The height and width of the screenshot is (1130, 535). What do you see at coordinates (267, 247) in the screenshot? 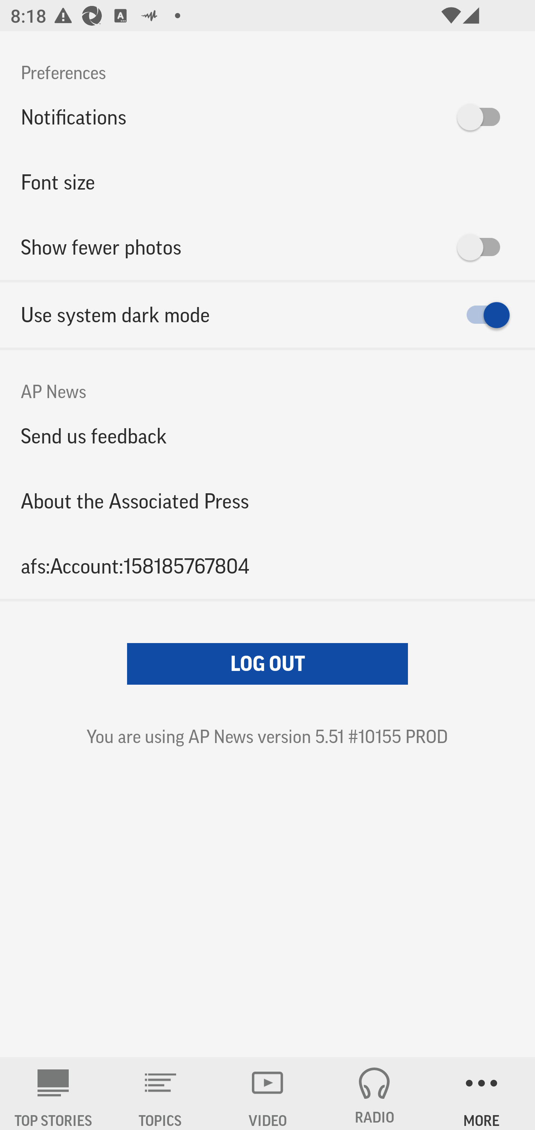
I see `Show fewer photos` at bounding box center [267, 247].